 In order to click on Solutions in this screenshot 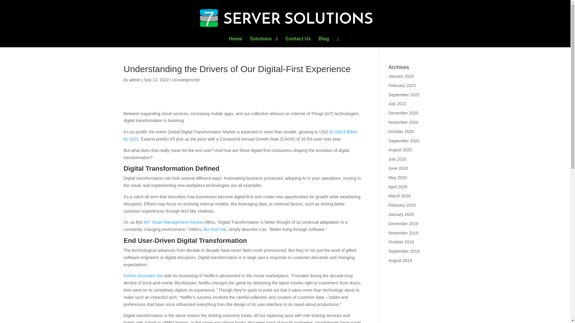, I will do `click(264, 42)`.